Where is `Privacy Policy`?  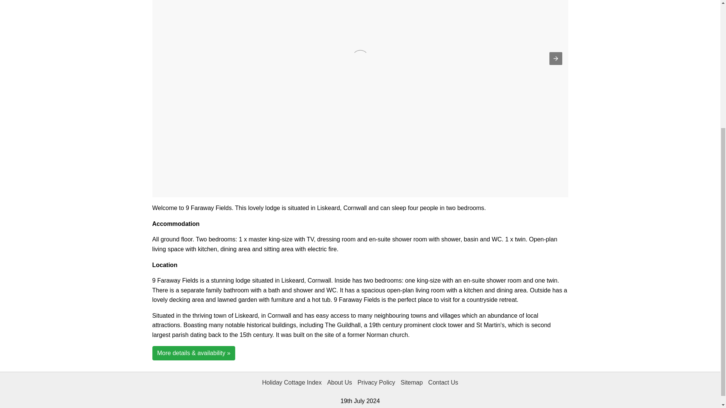 Privacy Policy is located at coordinates (376, 384).